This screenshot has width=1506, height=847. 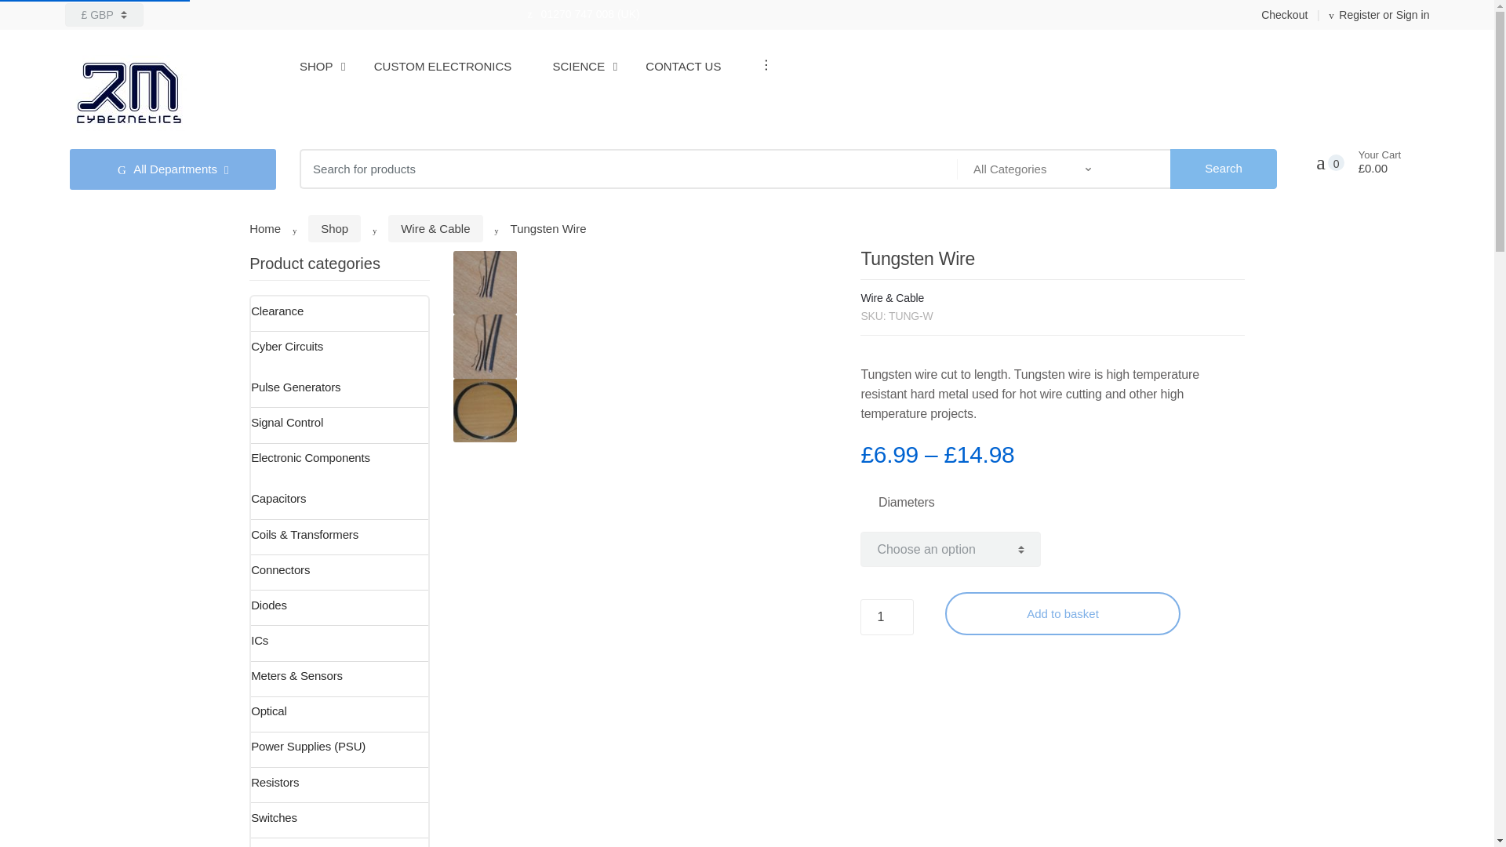 What do you see at coordinates (316, 66) in the screenshot?
I see `SHOP` at bounding box center [316, 66].